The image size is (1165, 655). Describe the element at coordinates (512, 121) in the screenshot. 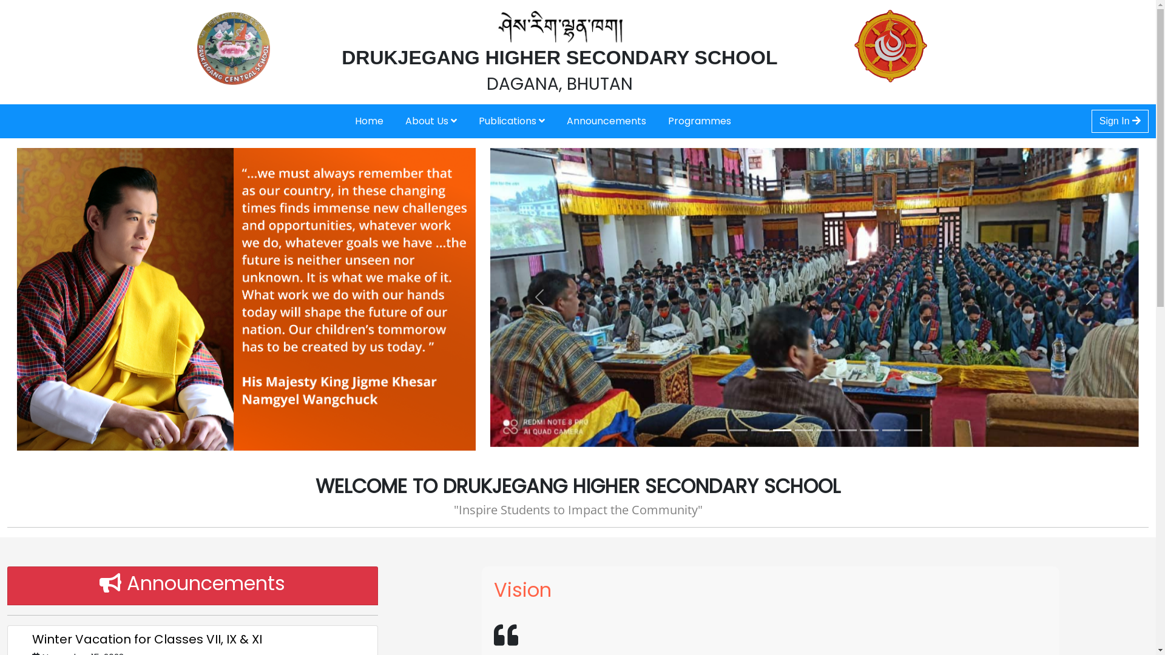

I see `Publications` at that location.